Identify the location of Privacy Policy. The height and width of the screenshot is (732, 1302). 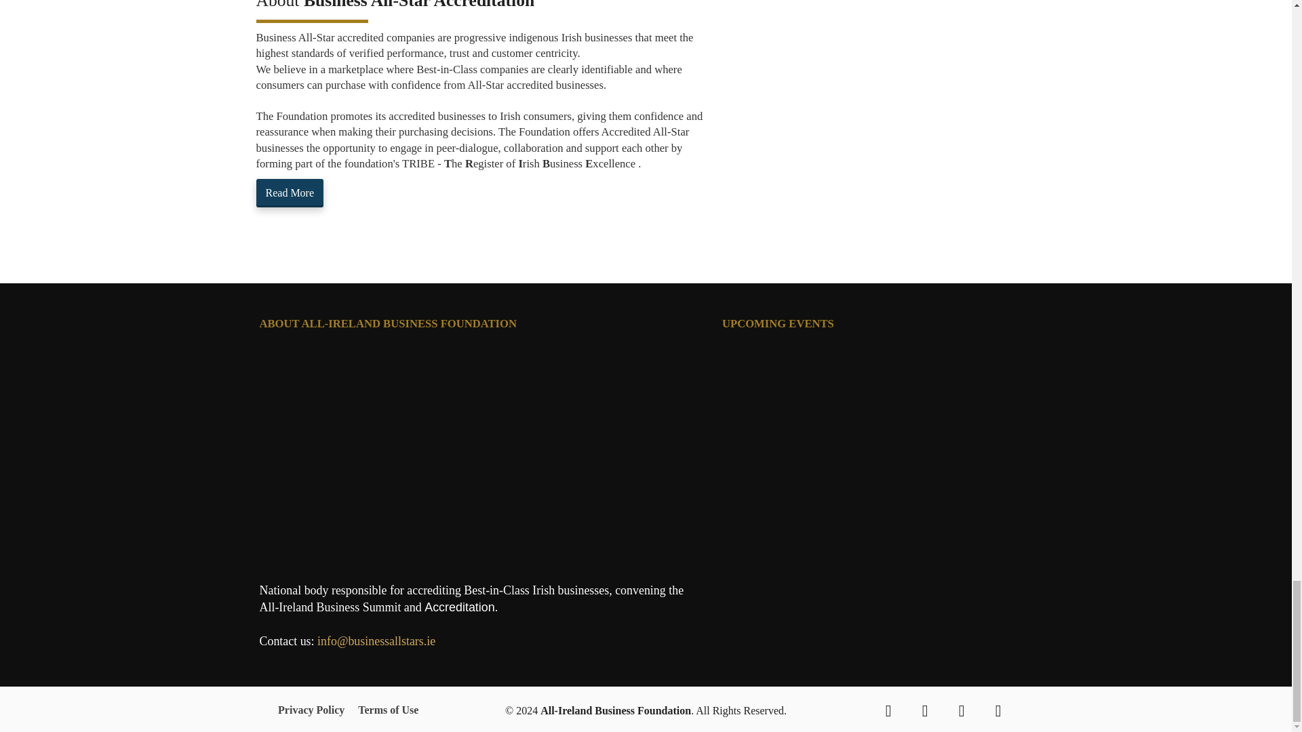
(315, 710).